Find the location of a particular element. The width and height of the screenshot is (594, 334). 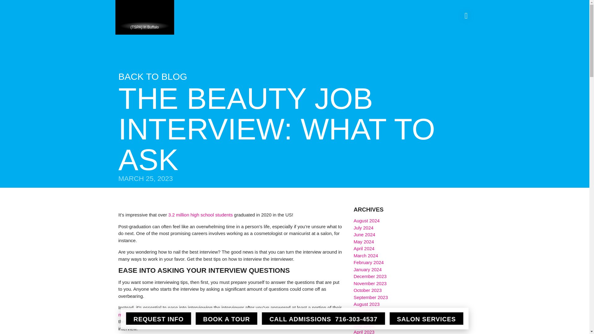

Salon Services is located at coordinates (426, 318).